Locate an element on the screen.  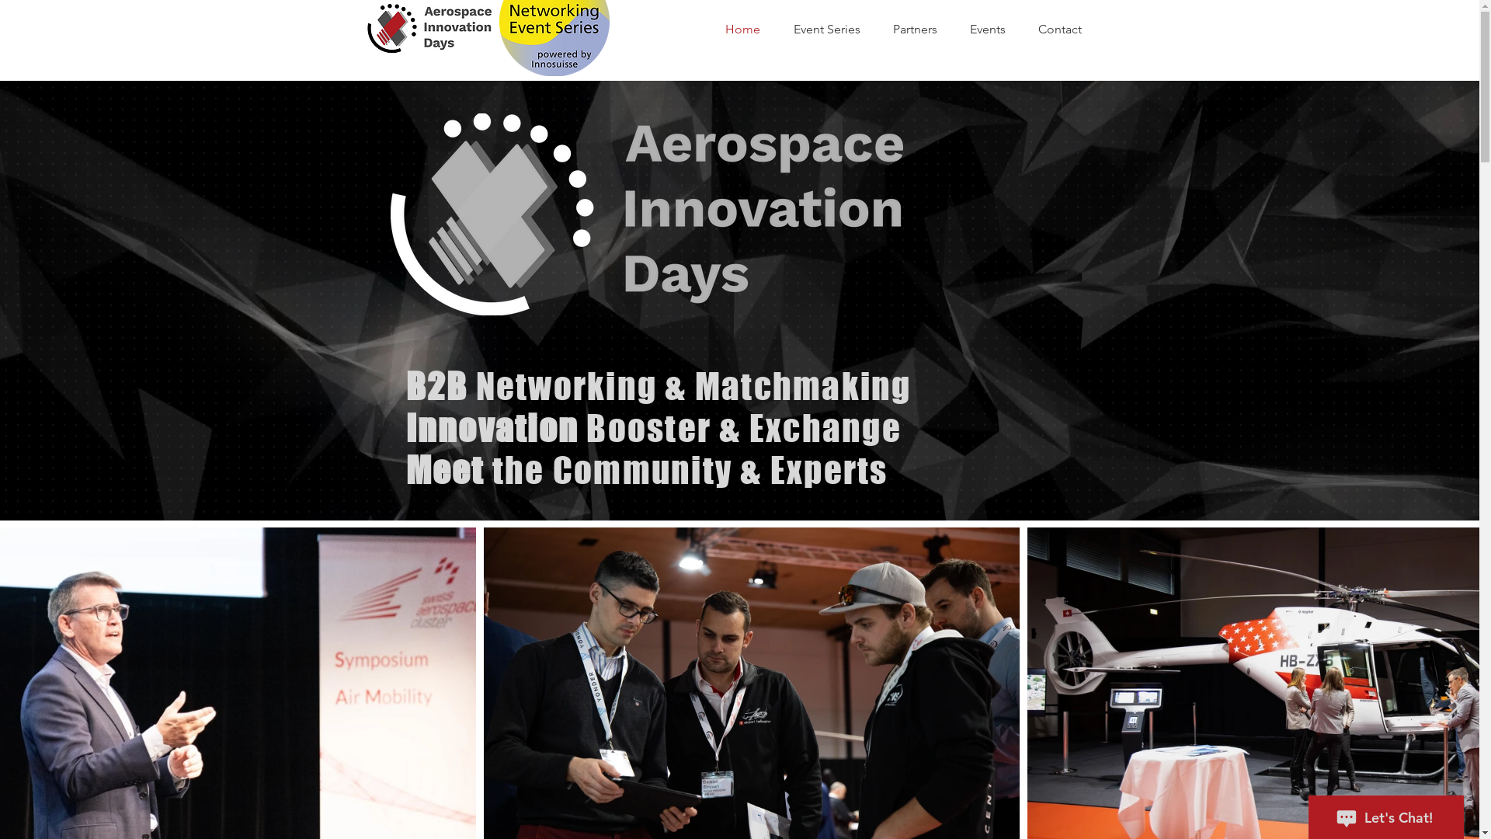
Original on Transparent.png is located at coordinates (646, 214).